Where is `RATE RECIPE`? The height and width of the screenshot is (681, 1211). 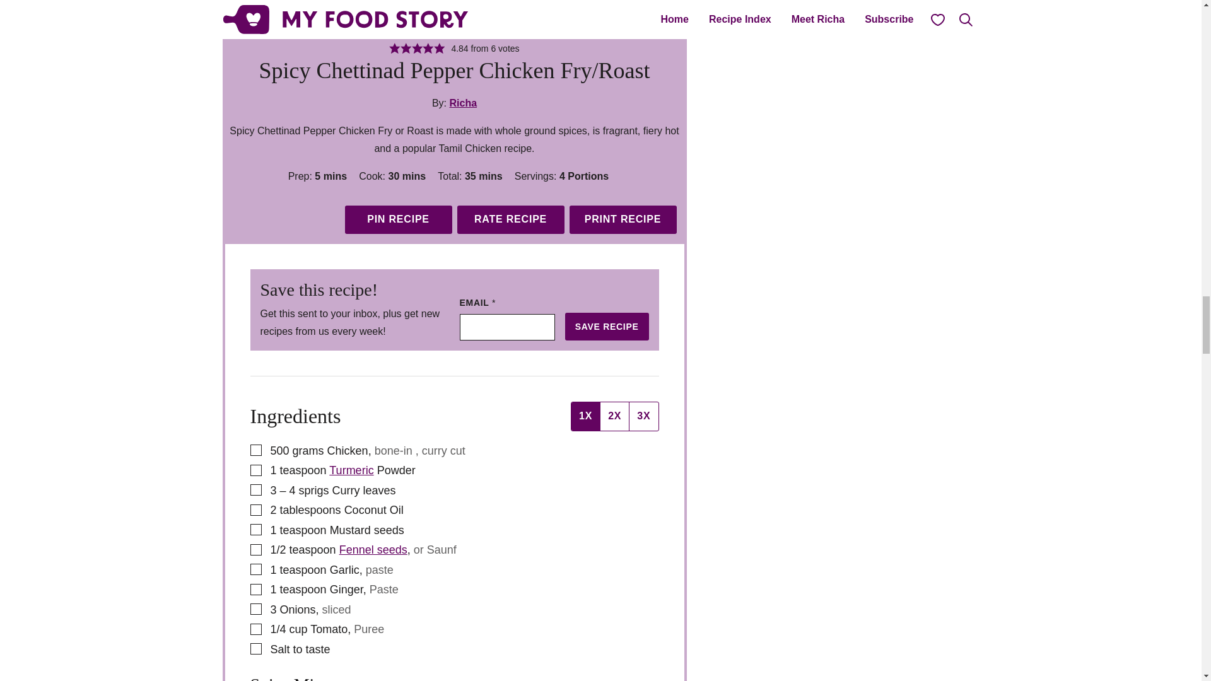
RATE RECIPE is located at coordinates (510, 219).